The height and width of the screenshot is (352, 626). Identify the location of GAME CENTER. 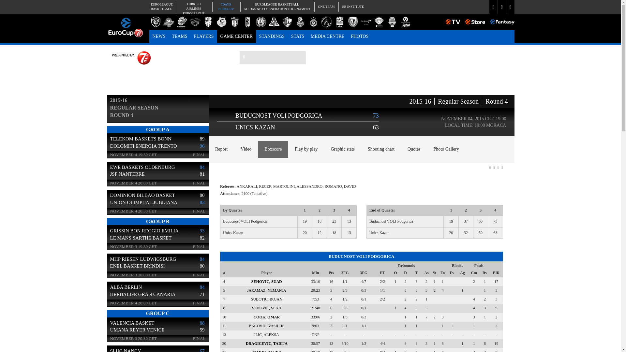
(237, 36).